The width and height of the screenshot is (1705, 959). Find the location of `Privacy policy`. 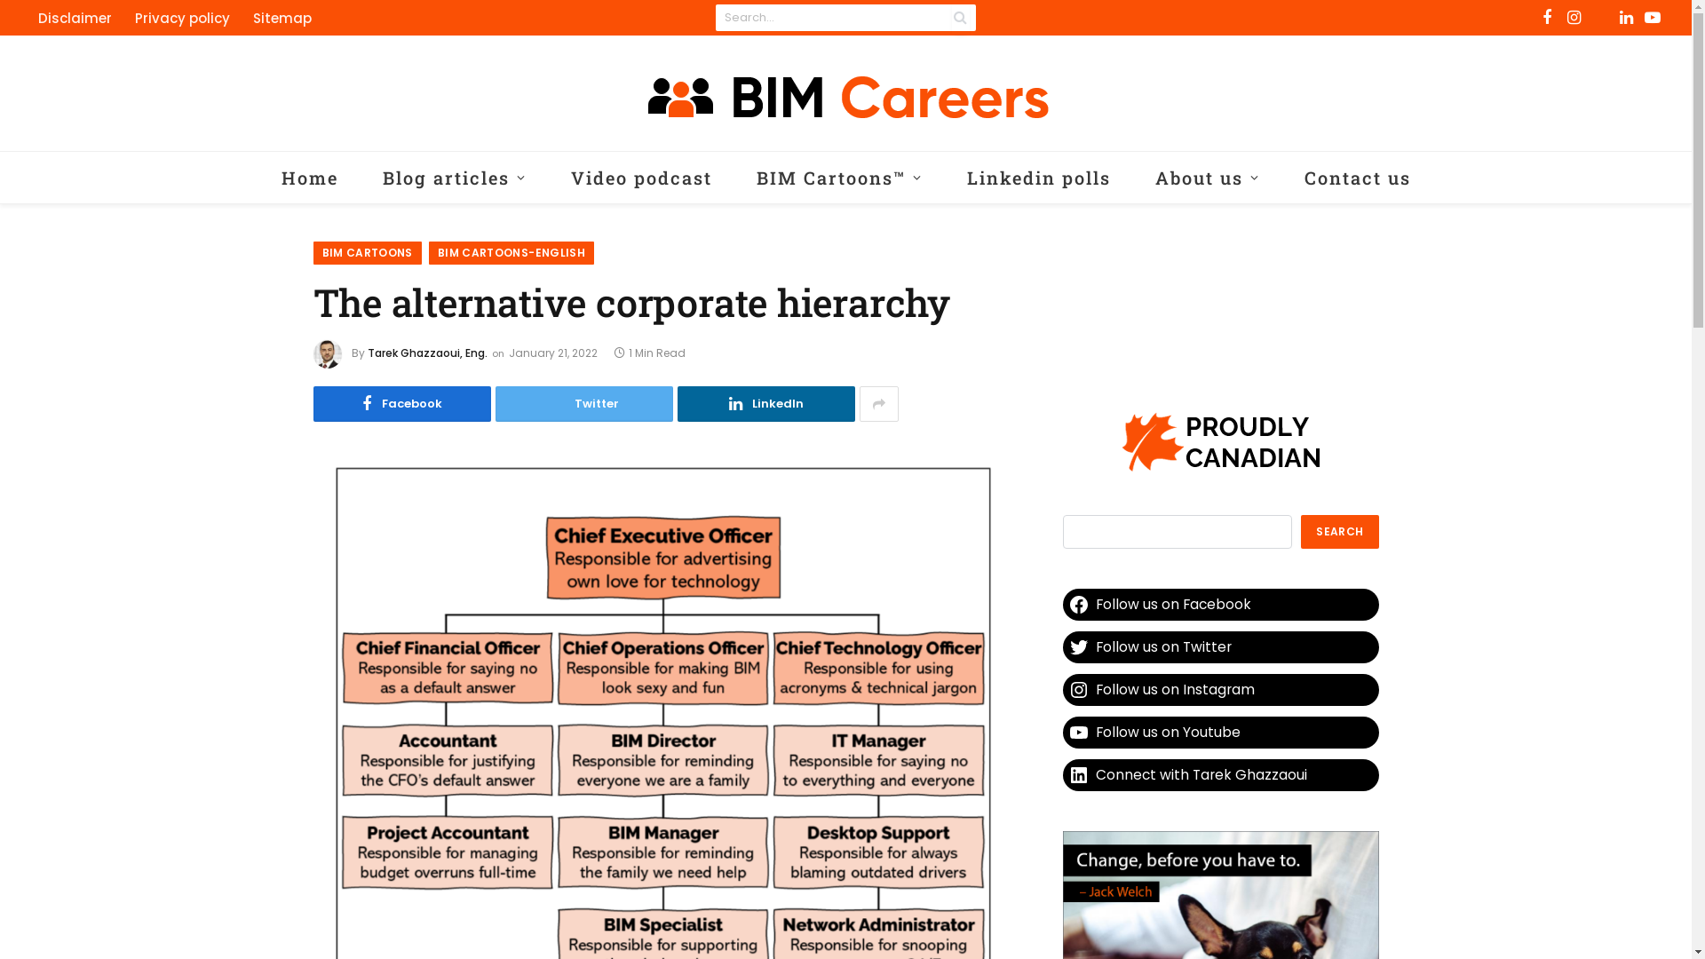

Privacy policy is located at coordinates (183, 18).